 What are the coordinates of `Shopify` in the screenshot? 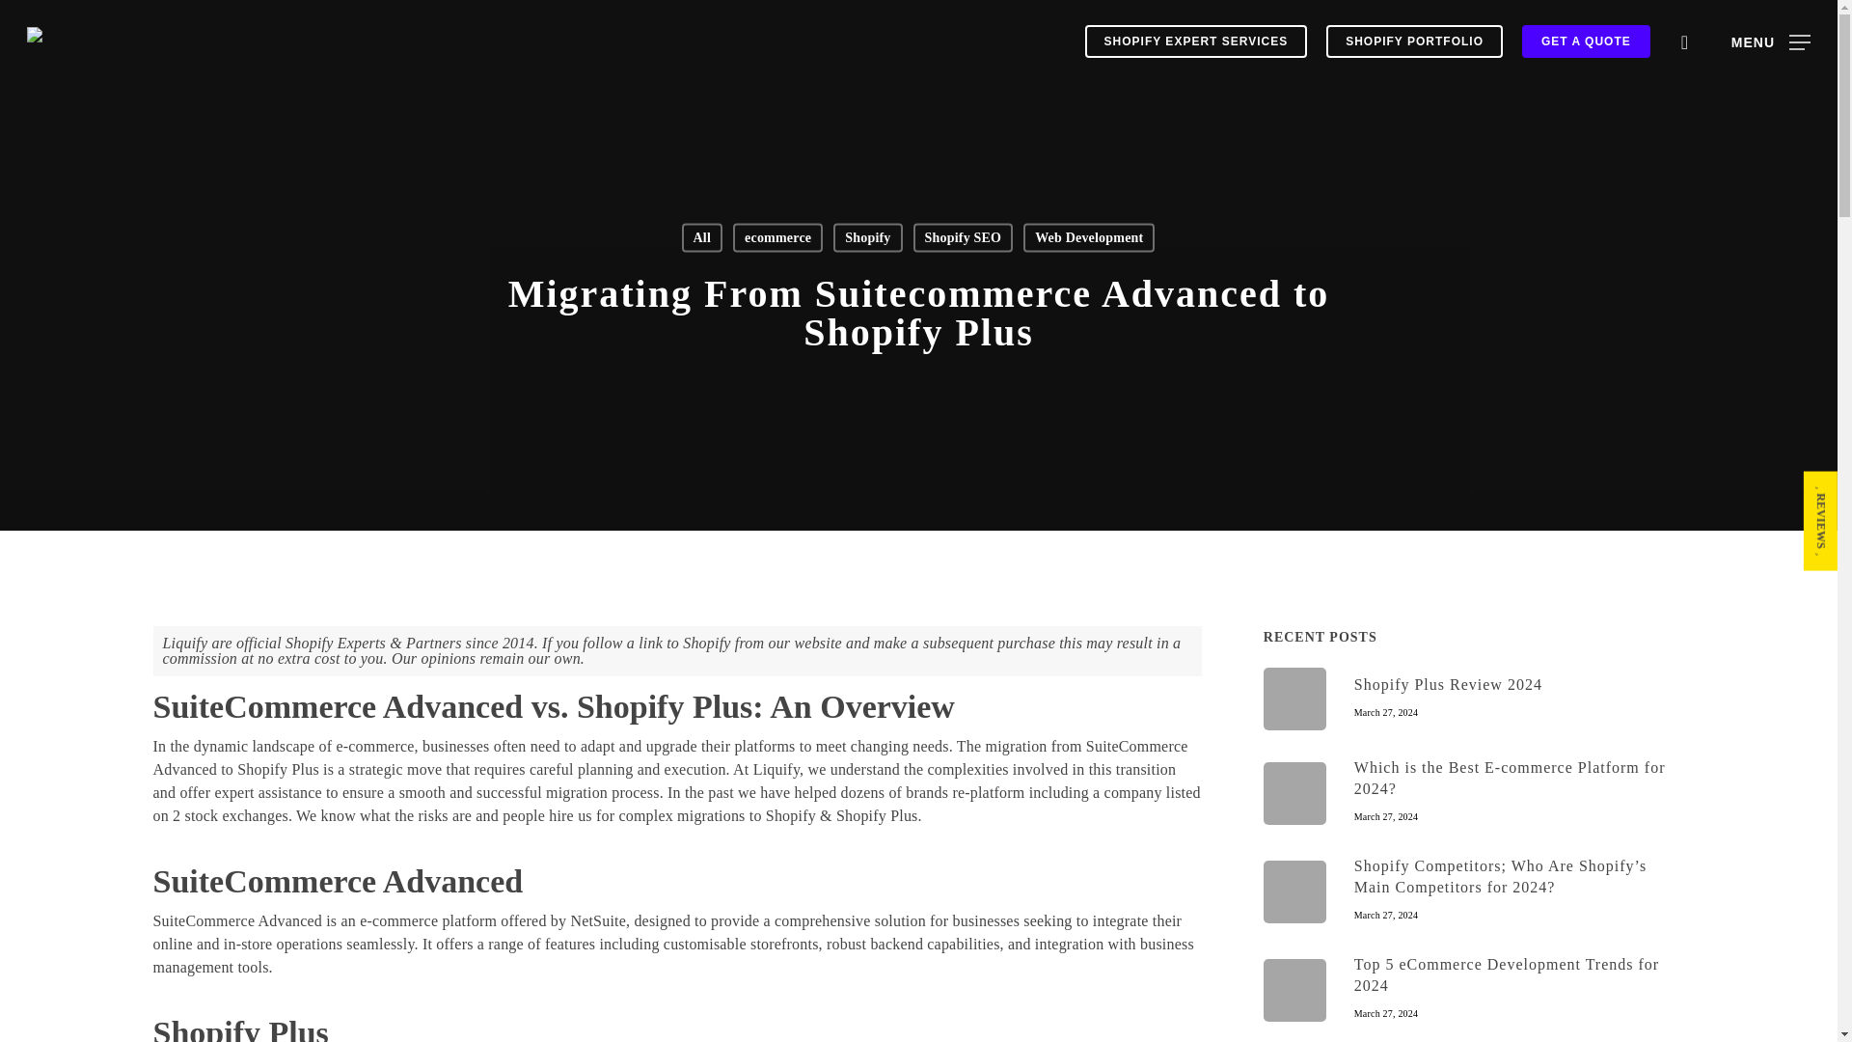 It's located at (868, 238).